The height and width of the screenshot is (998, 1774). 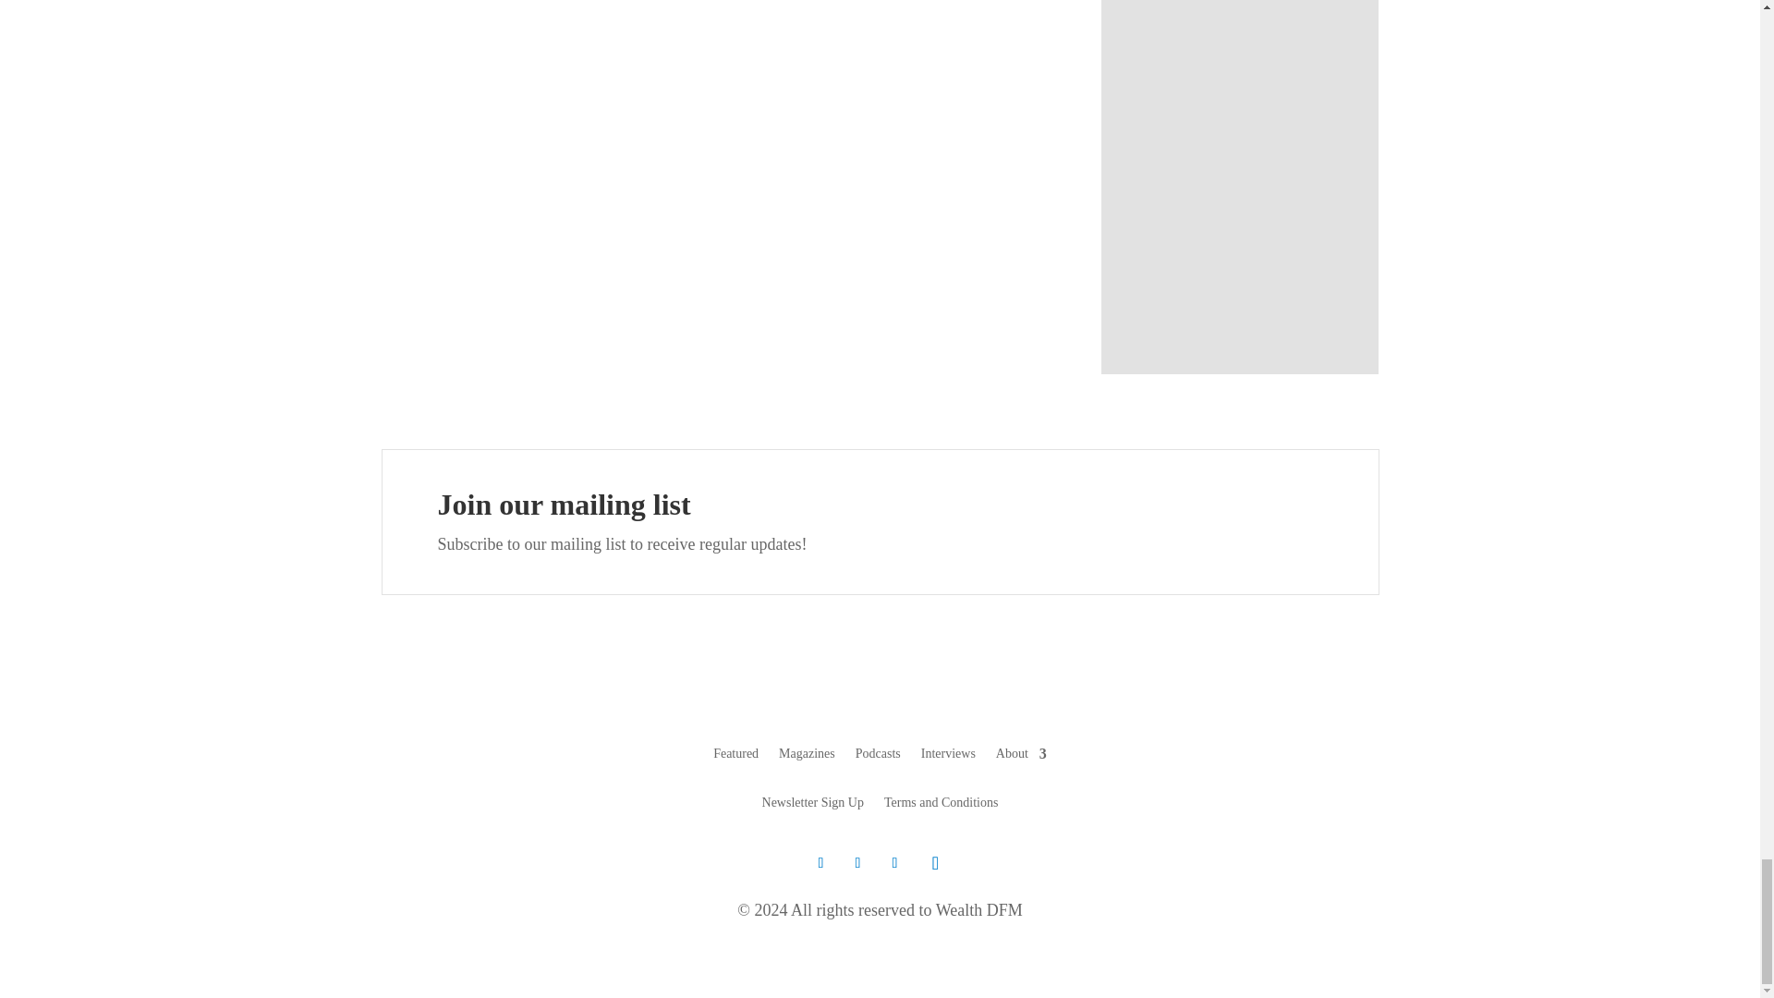 I want to click on Follow on Facebook, so click(x=857, y=863).